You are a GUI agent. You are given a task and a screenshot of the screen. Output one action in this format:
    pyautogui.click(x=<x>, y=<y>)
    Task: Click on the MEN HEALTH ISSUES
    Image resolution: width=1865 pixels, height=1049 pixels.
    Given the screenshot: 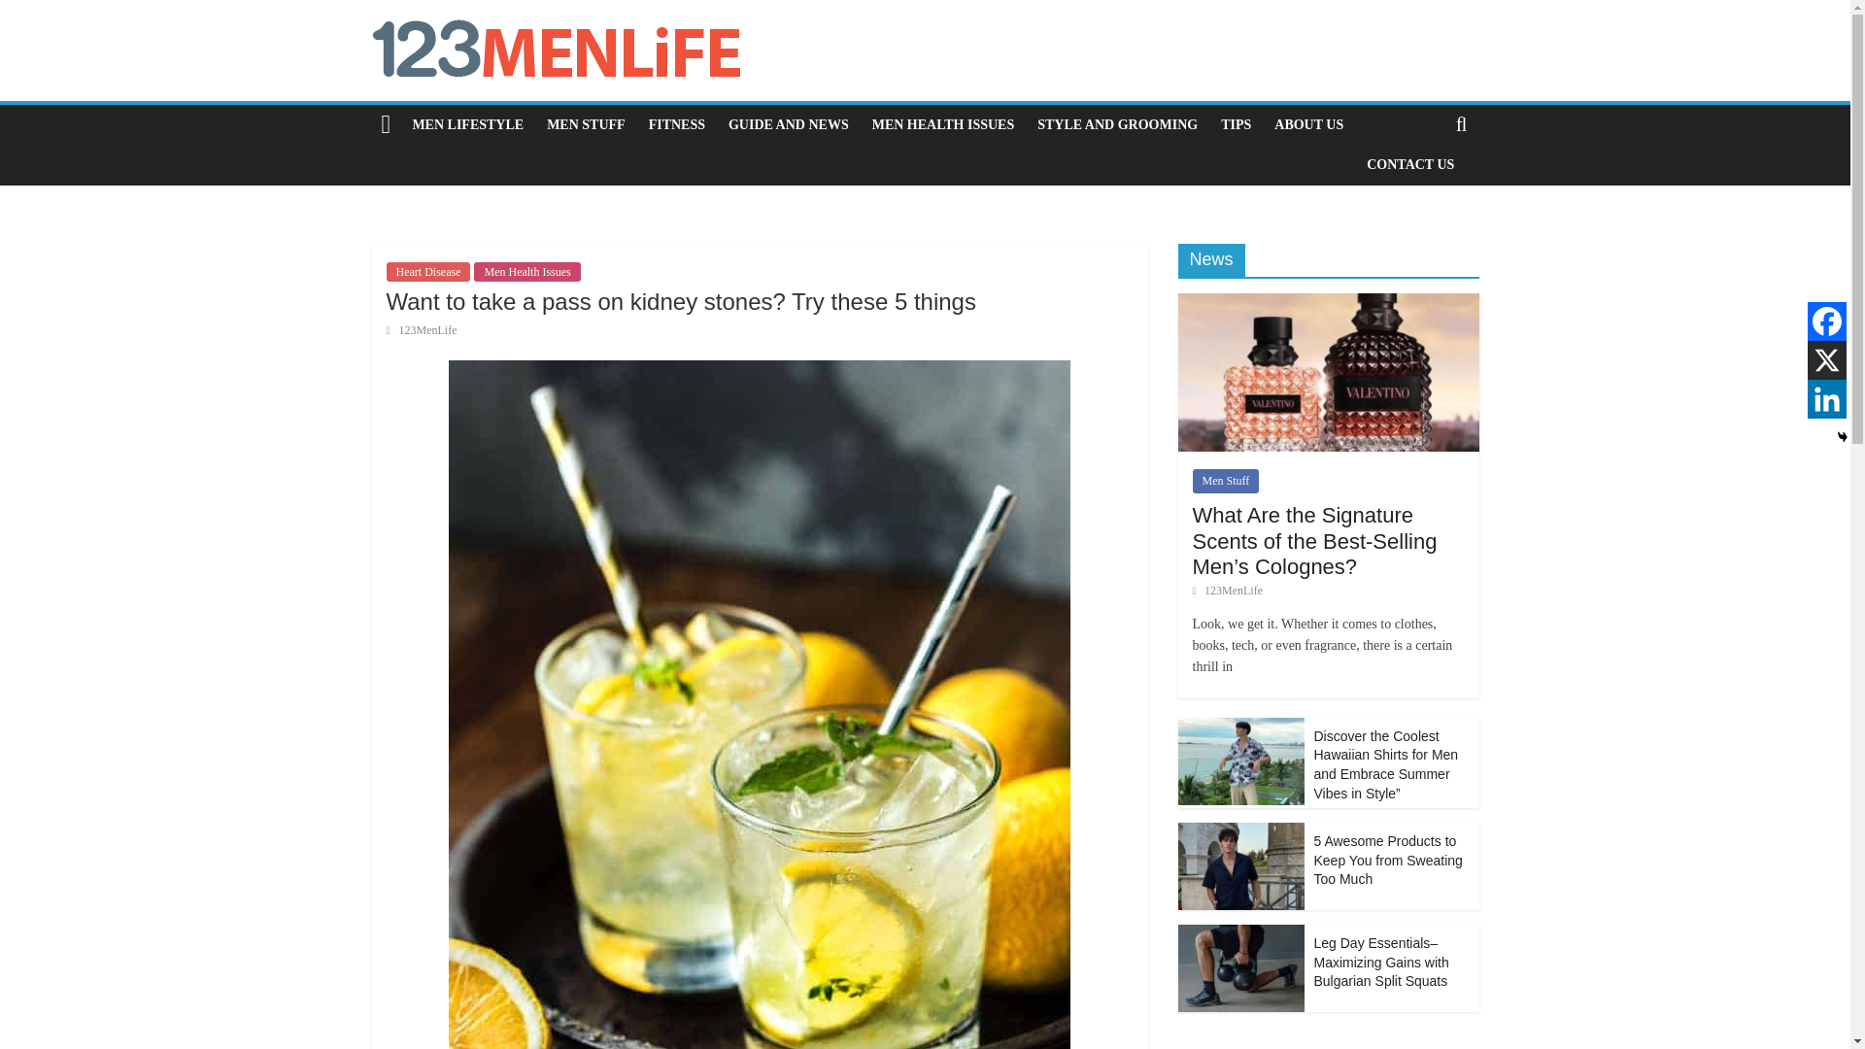 What is the action you would take?
    pyautogui.click(x=943, y=125)
    